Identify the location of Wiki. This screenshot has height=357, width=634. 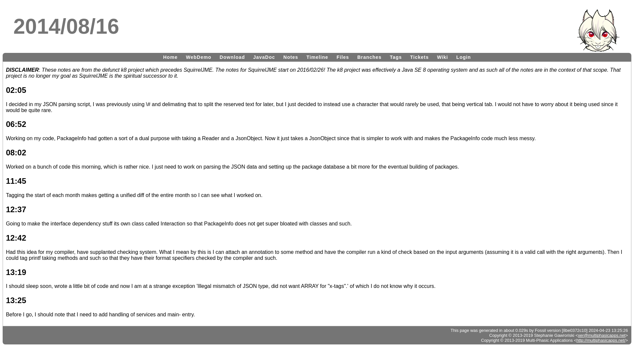
(442, 57).